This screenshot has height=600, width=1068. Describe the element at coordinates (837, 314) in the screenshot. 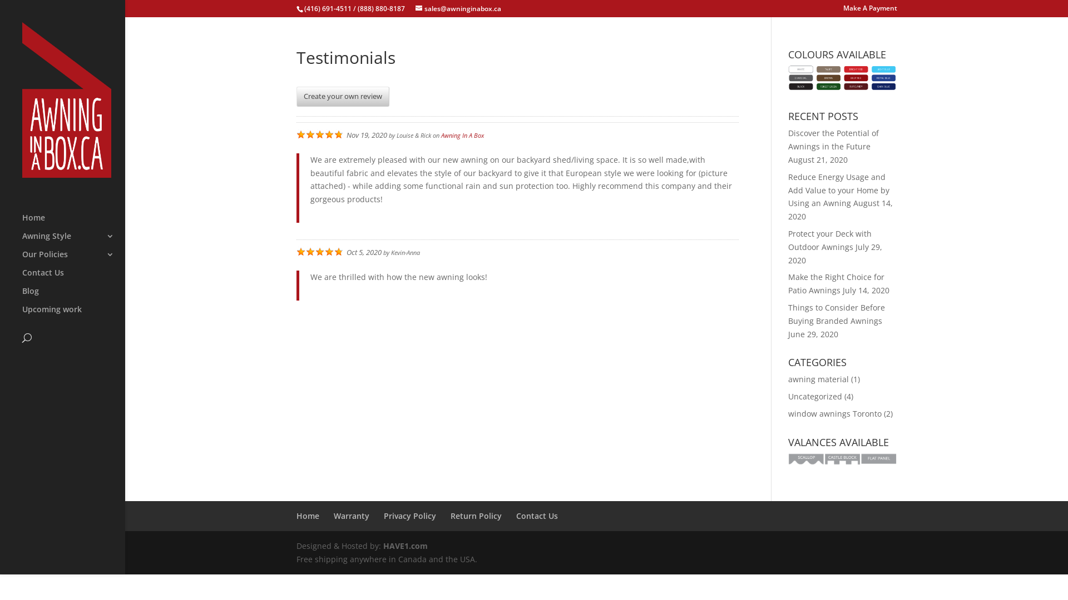

I see `Things to Consider Before Buying Branded Awnings` at that location.